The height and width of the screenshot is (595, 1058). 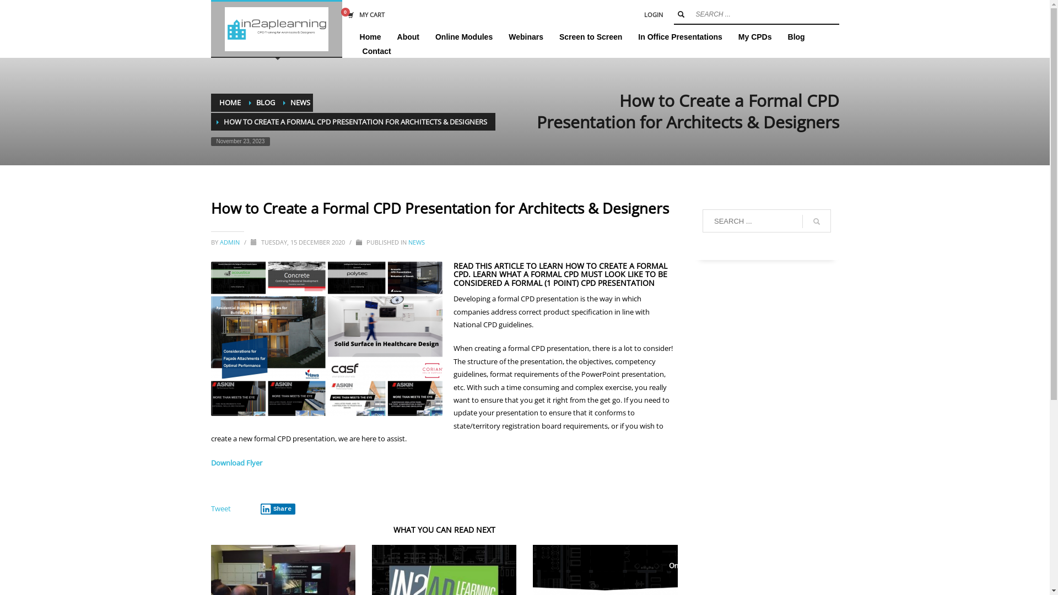 I want to click on HOME, so click(x=230, y=102).